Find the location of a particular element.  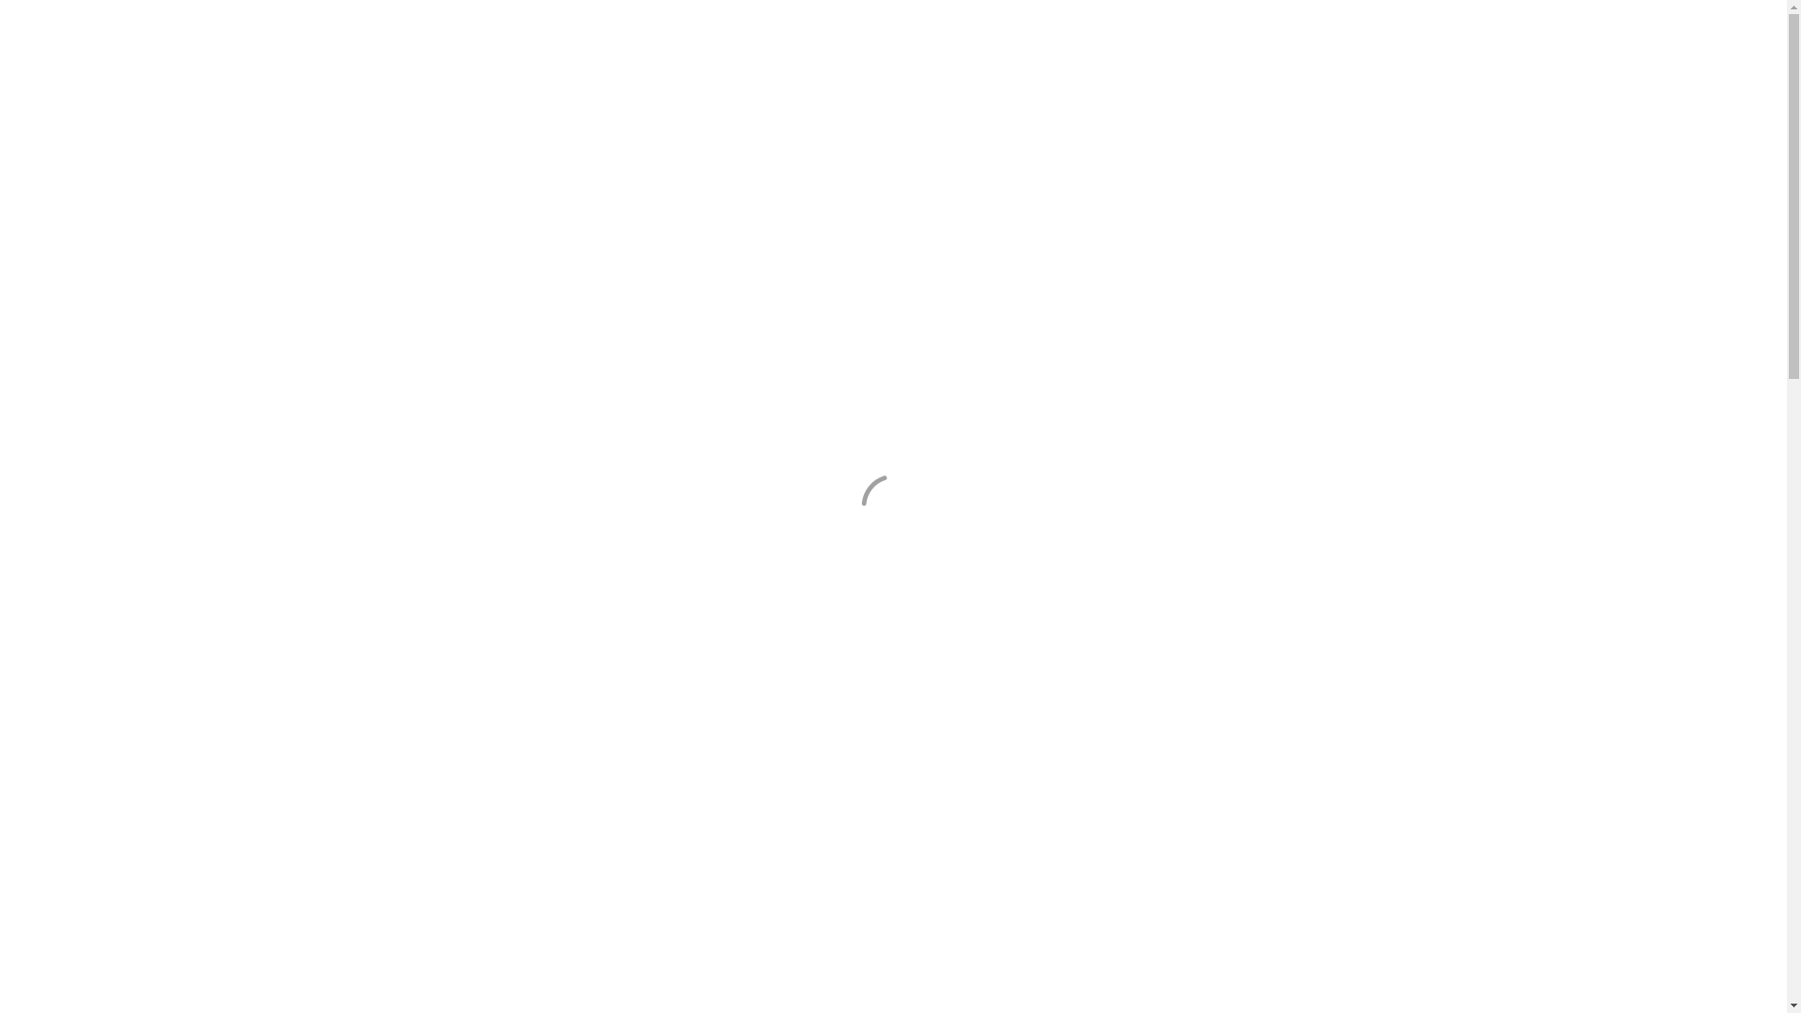

Info is located at coordinates (1324, 101).